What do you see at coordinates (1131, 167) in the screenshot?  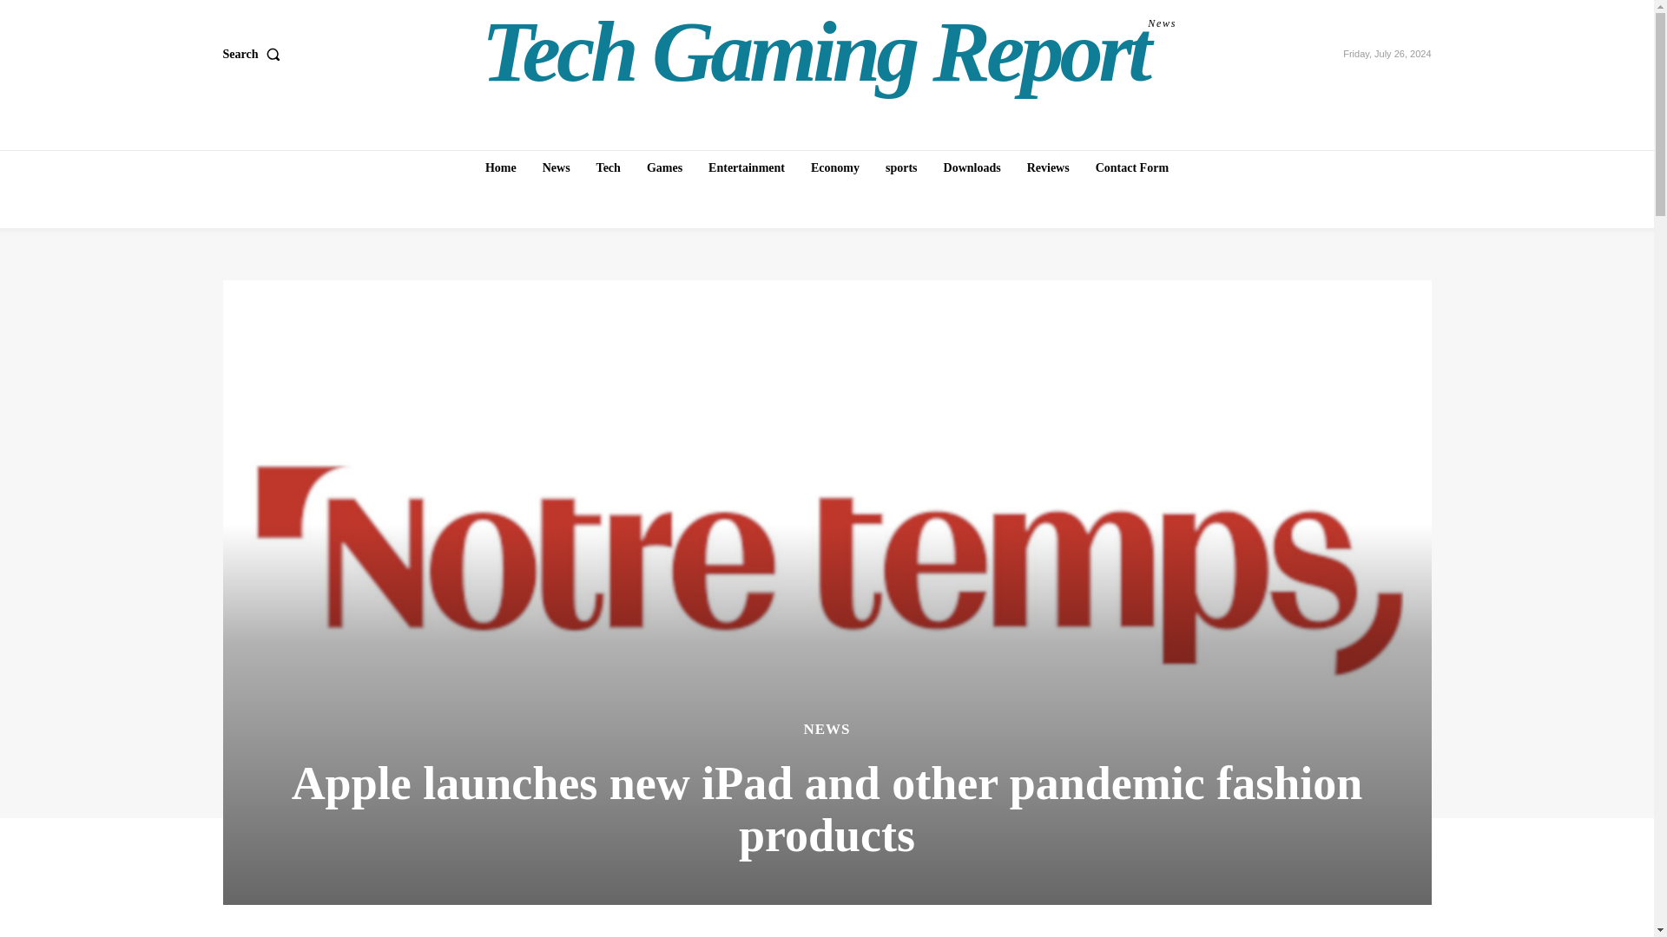 I see `Contact Form` at bounding box center [1131, 167].